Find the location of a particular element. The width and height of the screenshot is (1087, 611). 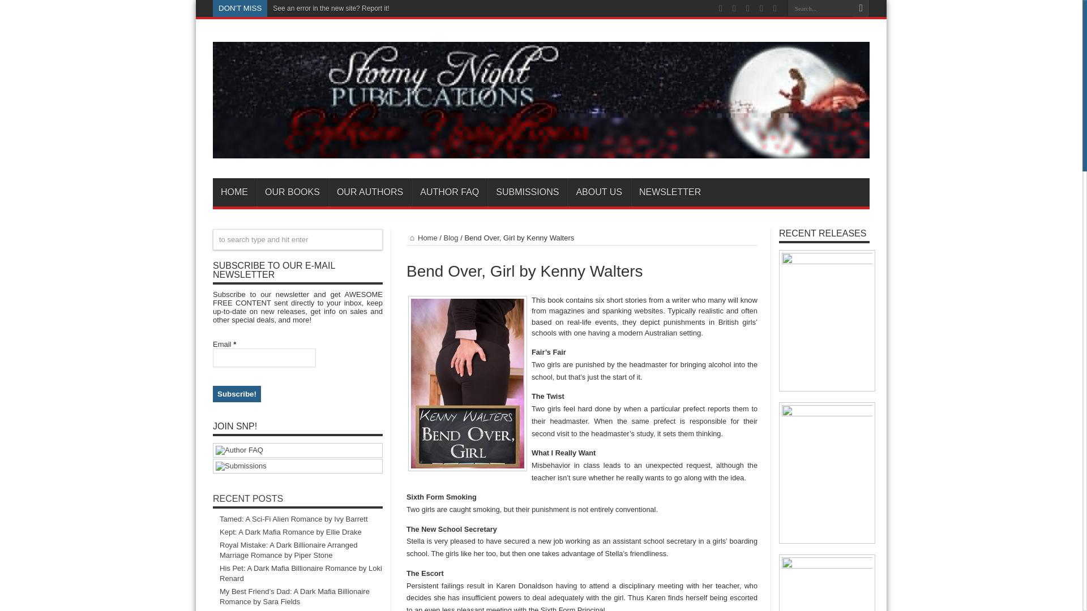

to search type and hit enter is located at coordinates (298, 239).